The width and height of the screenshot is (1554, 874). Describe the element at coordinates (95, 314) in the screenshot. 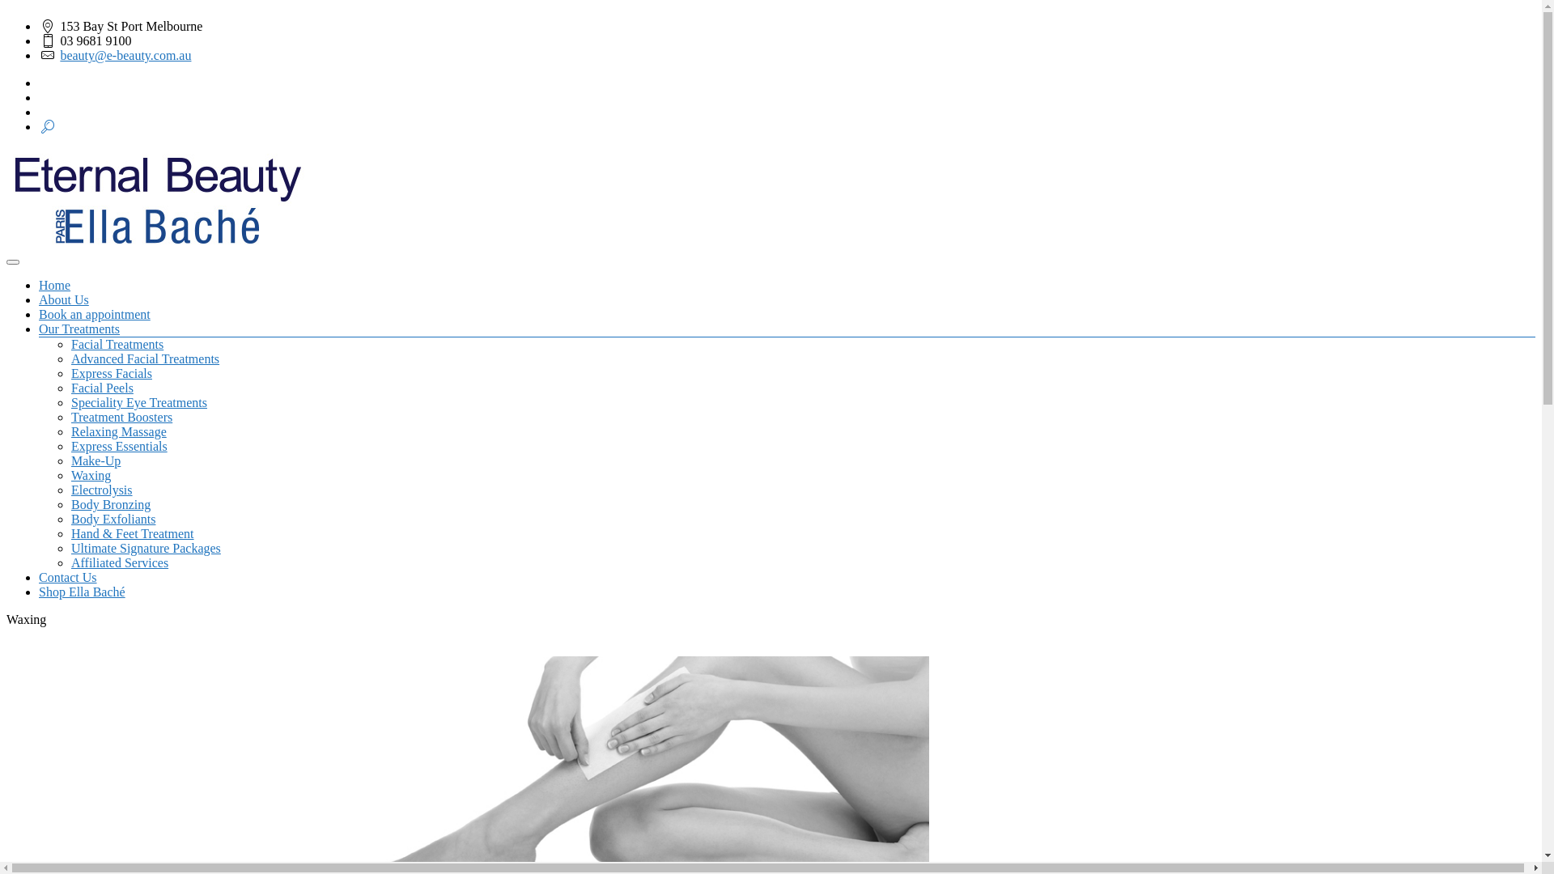

I see `Book an appointment` at that location.